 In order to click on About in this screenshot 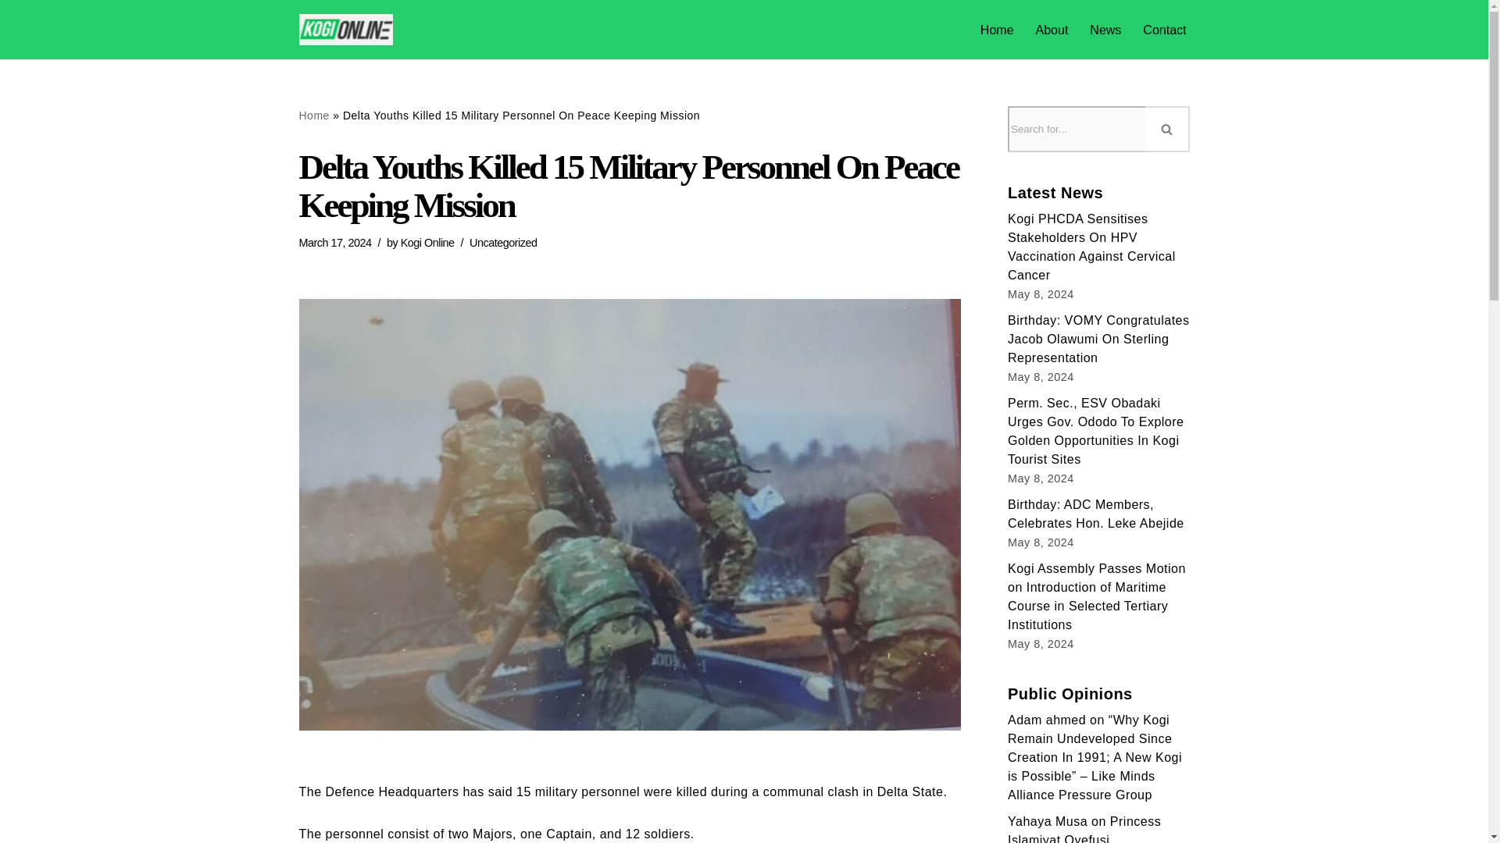, I will do `click(1052, 30)`.